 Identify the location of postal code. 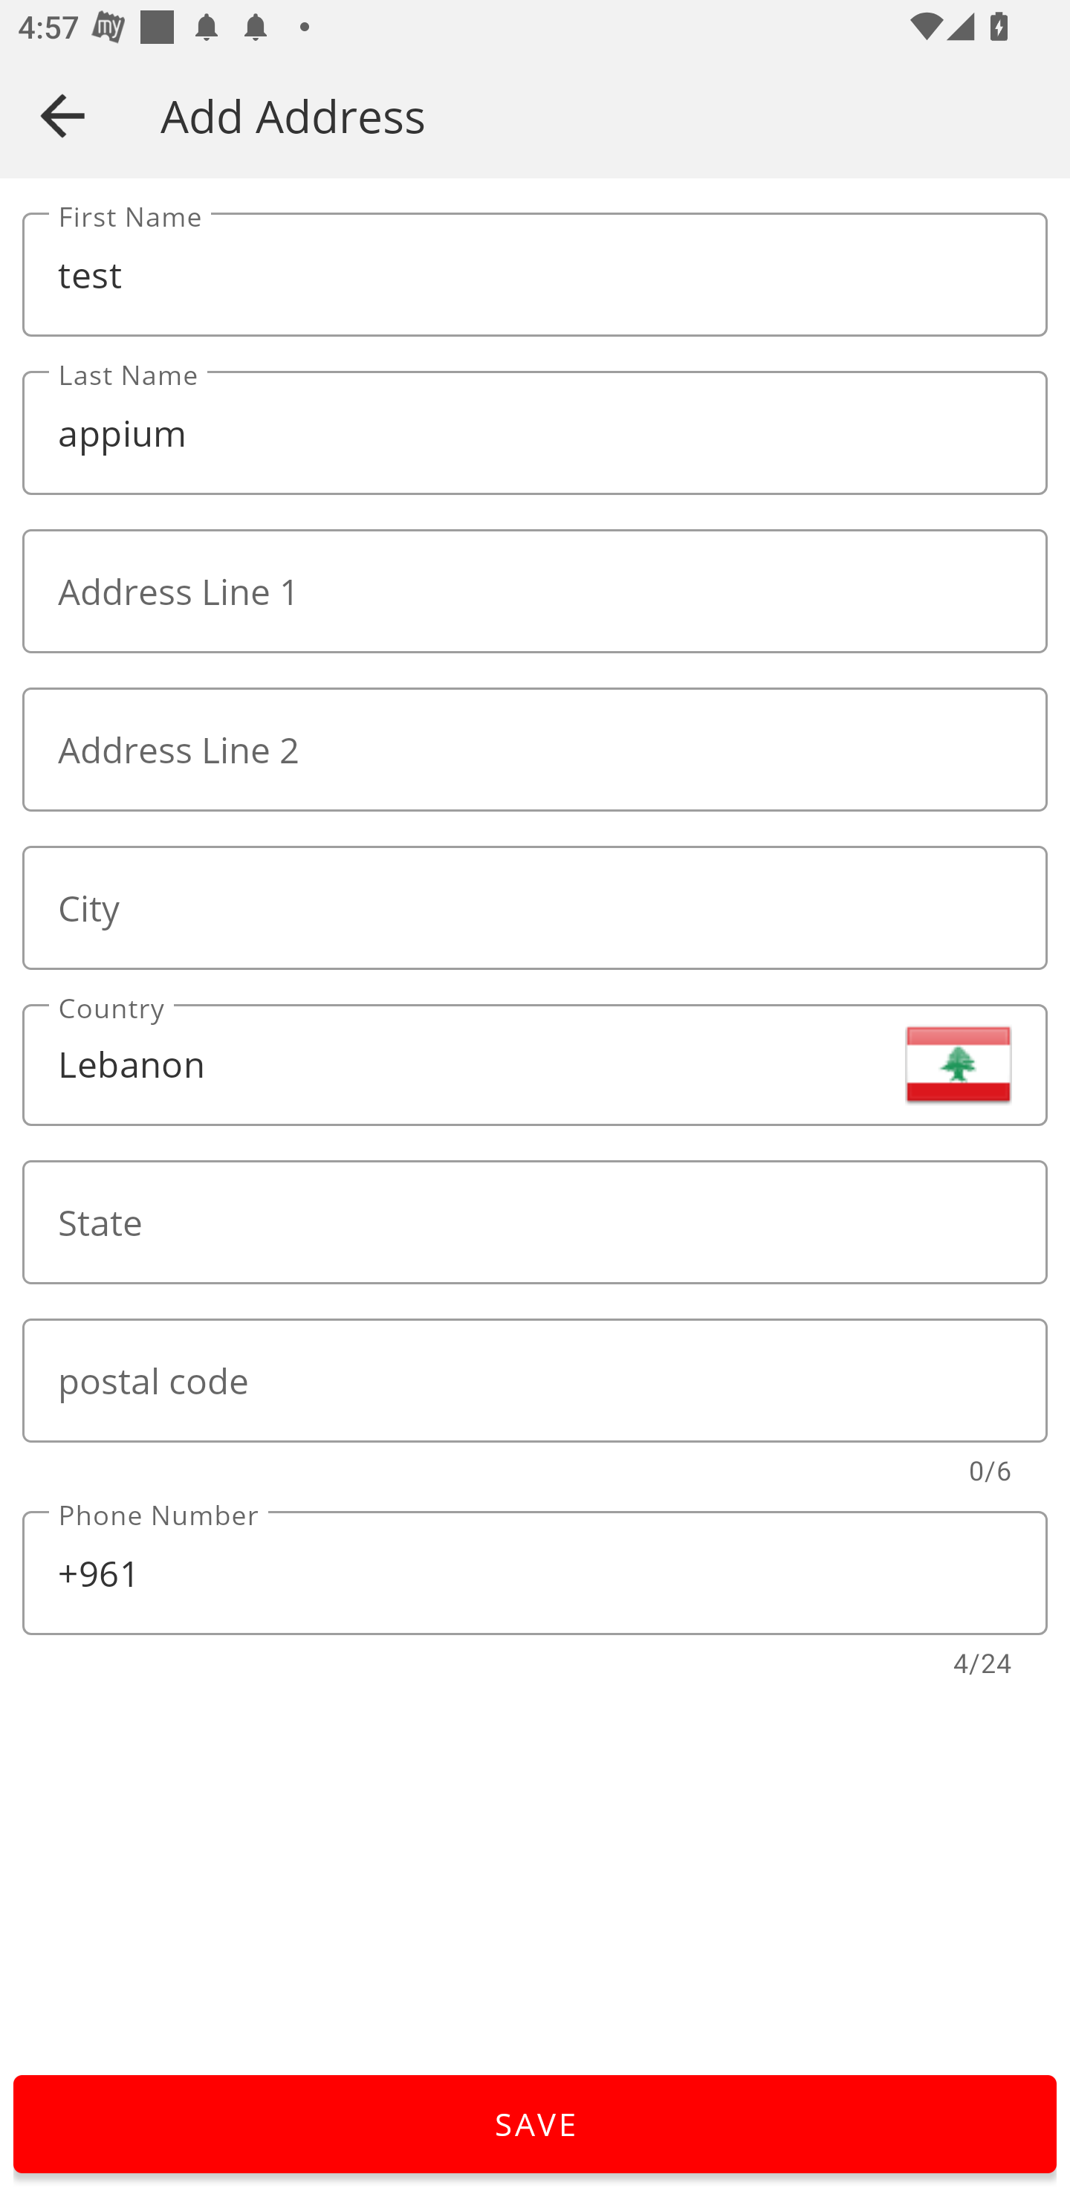
(535, 1380).